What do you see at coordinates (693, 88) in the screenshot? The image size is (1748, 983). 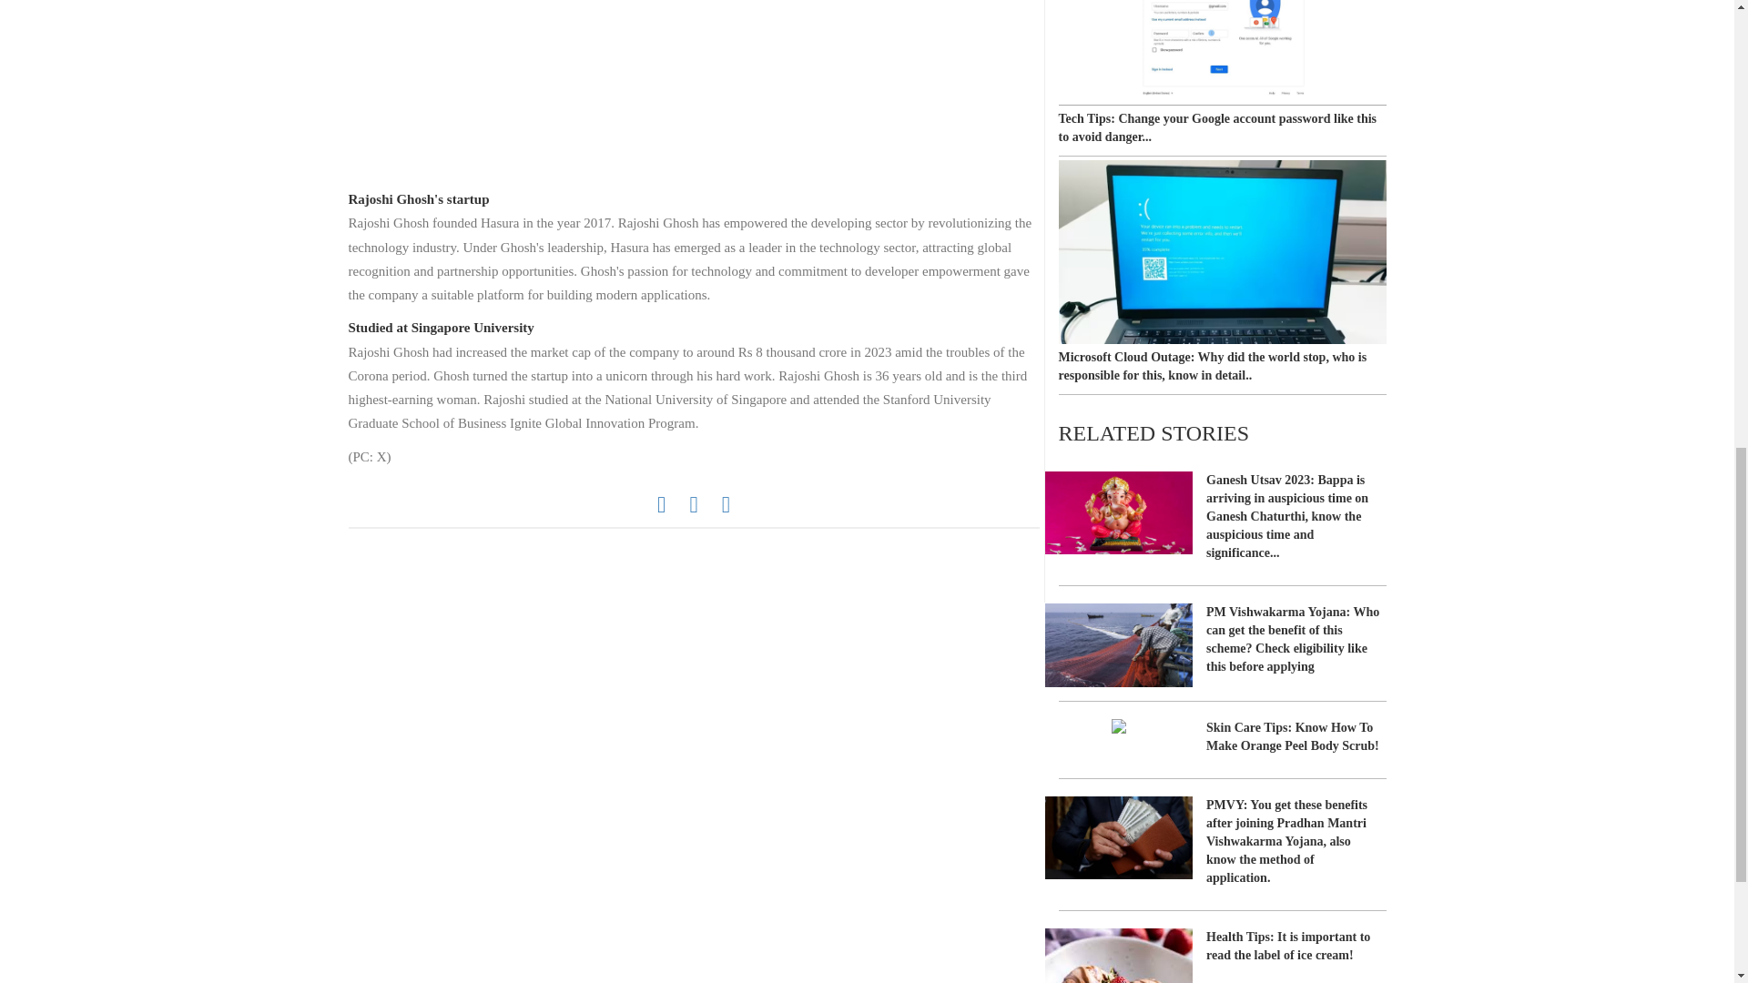 I see `Advertisement` at bounding box center [693, 88].